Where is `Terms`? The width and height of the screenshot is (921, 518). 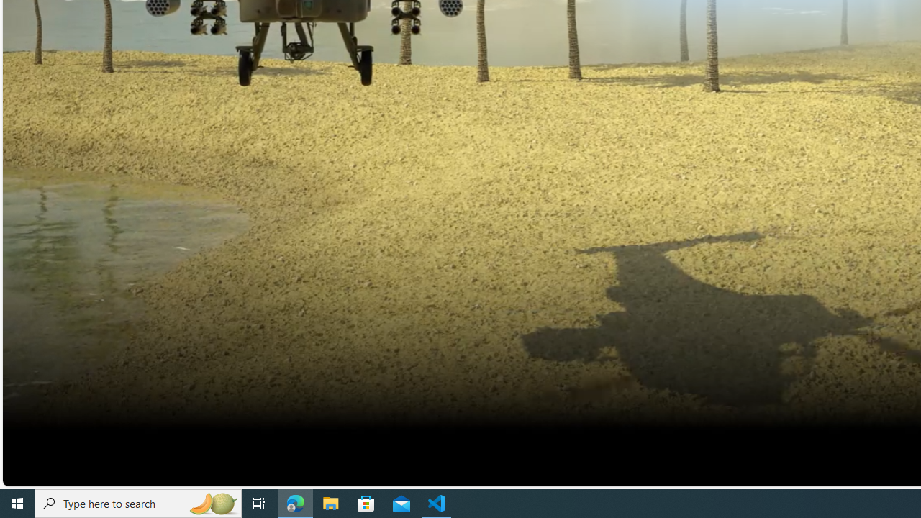 Terms is located at coordinates (902, 444).